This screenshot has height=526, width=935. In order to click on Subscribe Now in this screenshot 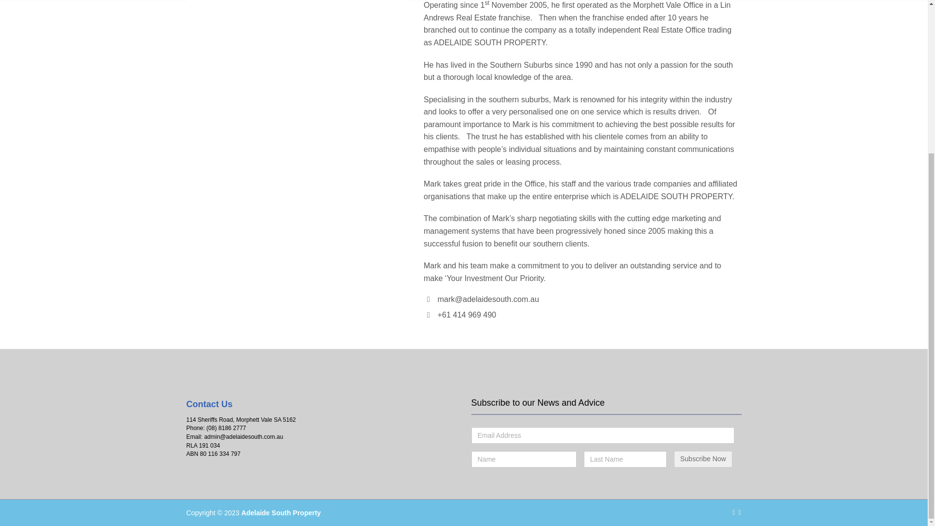, I will do `click(703, 459)`.